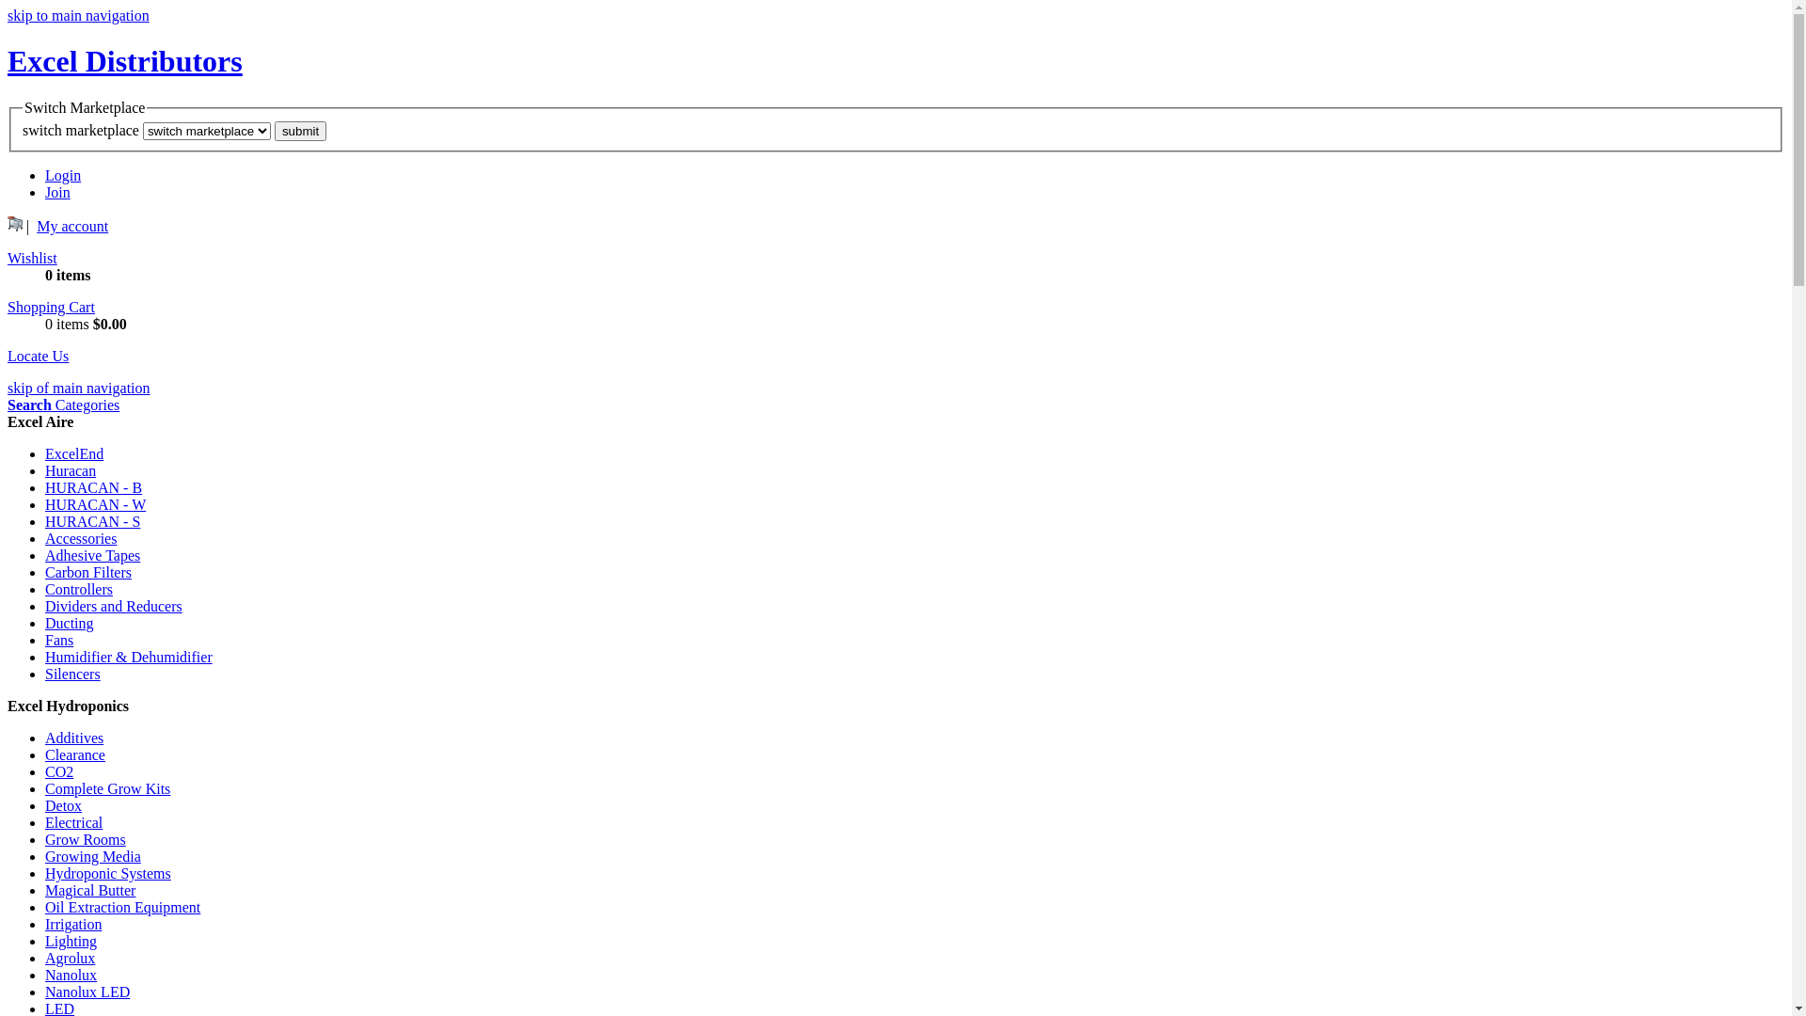 The height and width of the screenshot is (1016, 1806). What do you see at coordinates (87, 992) in the screenshot?
I see `Nanolux LED` at bounding box center [87, 992].